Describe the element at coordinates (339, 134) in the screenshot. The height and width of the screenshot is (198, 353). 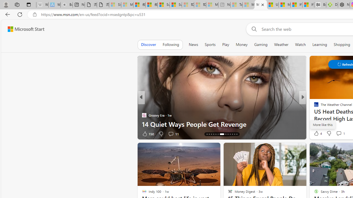
I see `View comments 2 Comment` at that location.